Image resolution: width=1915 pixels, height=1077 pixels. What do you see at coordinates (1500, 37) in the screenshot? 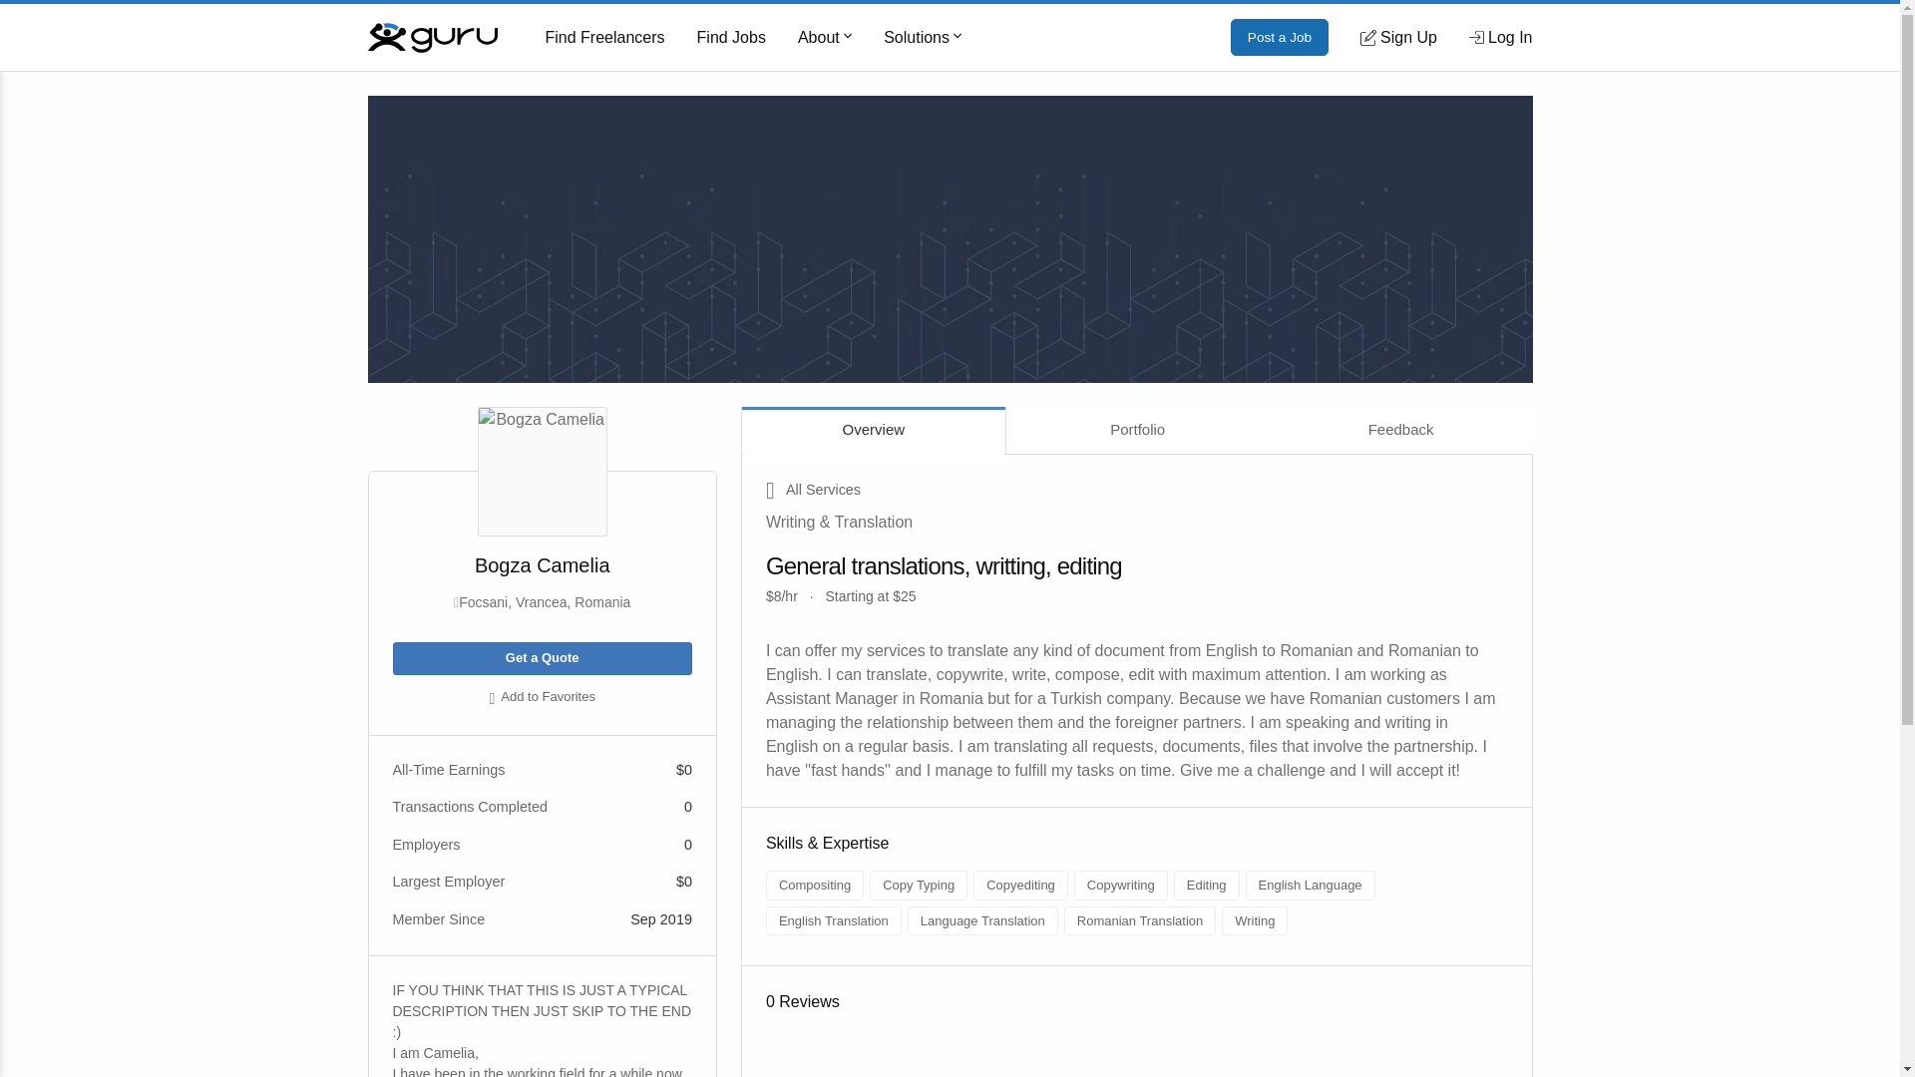
I see `Log In` at bounding box center [1500, 37].